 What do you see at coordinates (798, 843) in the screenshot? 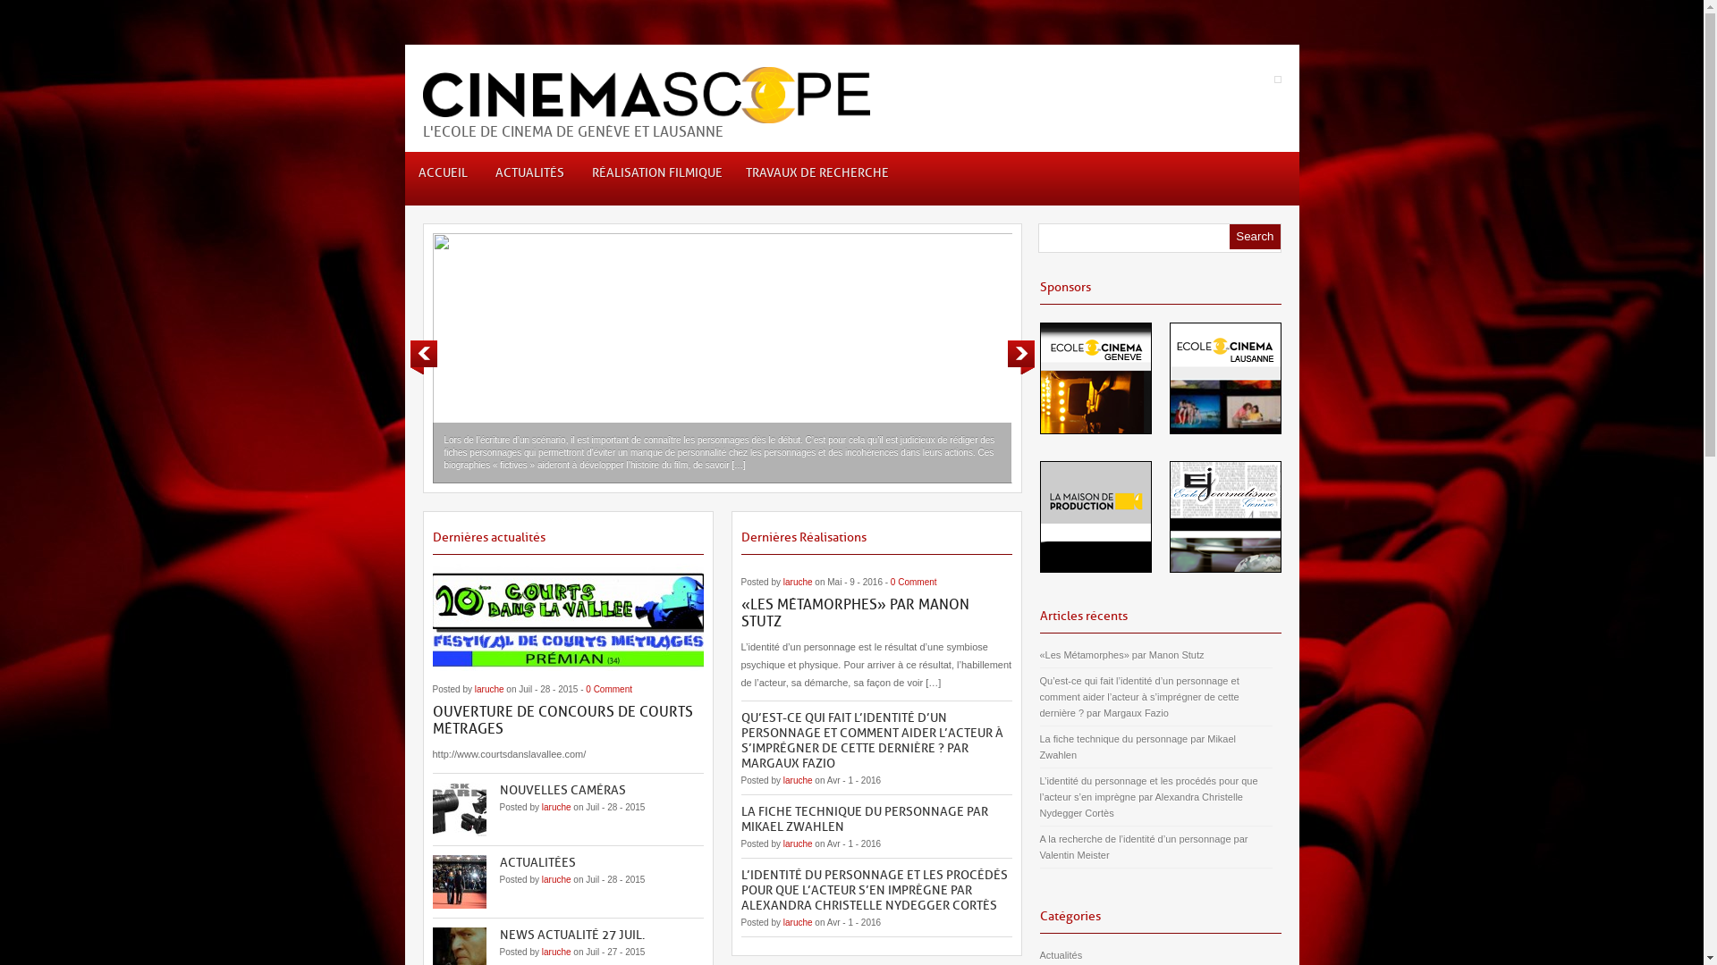
I see `laruche` at bounding box center [798, 843].